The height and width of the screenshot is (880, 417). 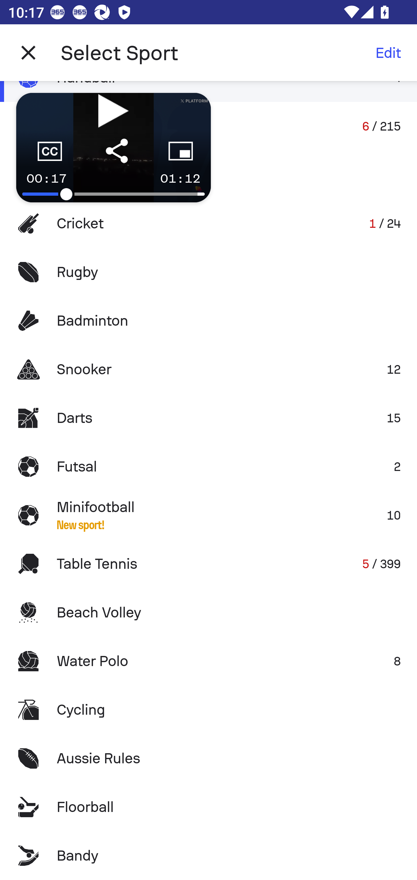 What do you see at coordinates (209, 661) in the screenshot?
I see `Water Polo 8` at bounding box center [209, 661].